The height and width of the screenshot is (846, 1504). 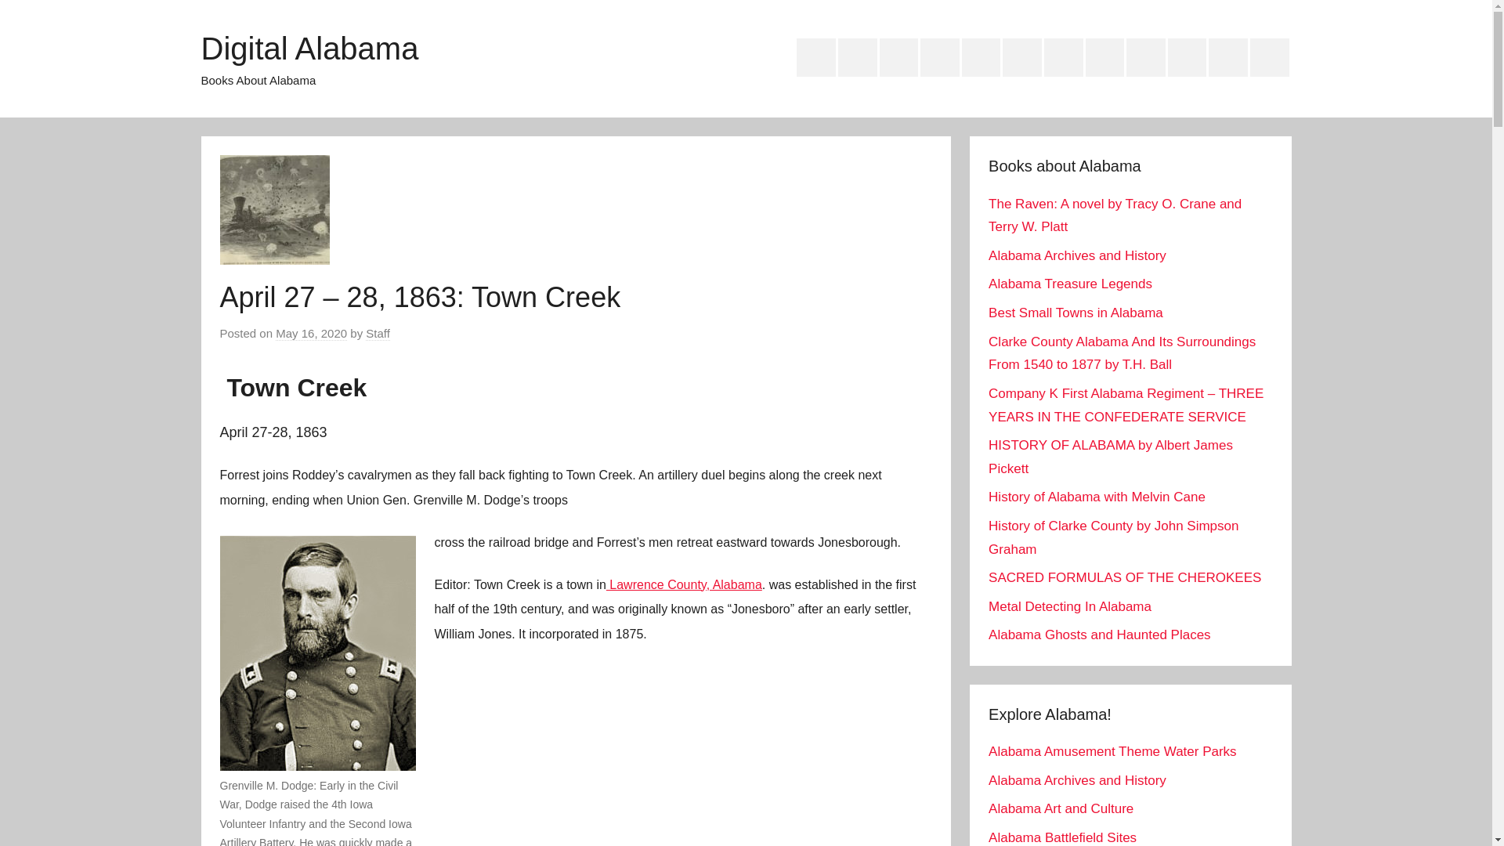 I want to click on History of Clarke County by John Simpson Graham, so click(x=1112, y=537).